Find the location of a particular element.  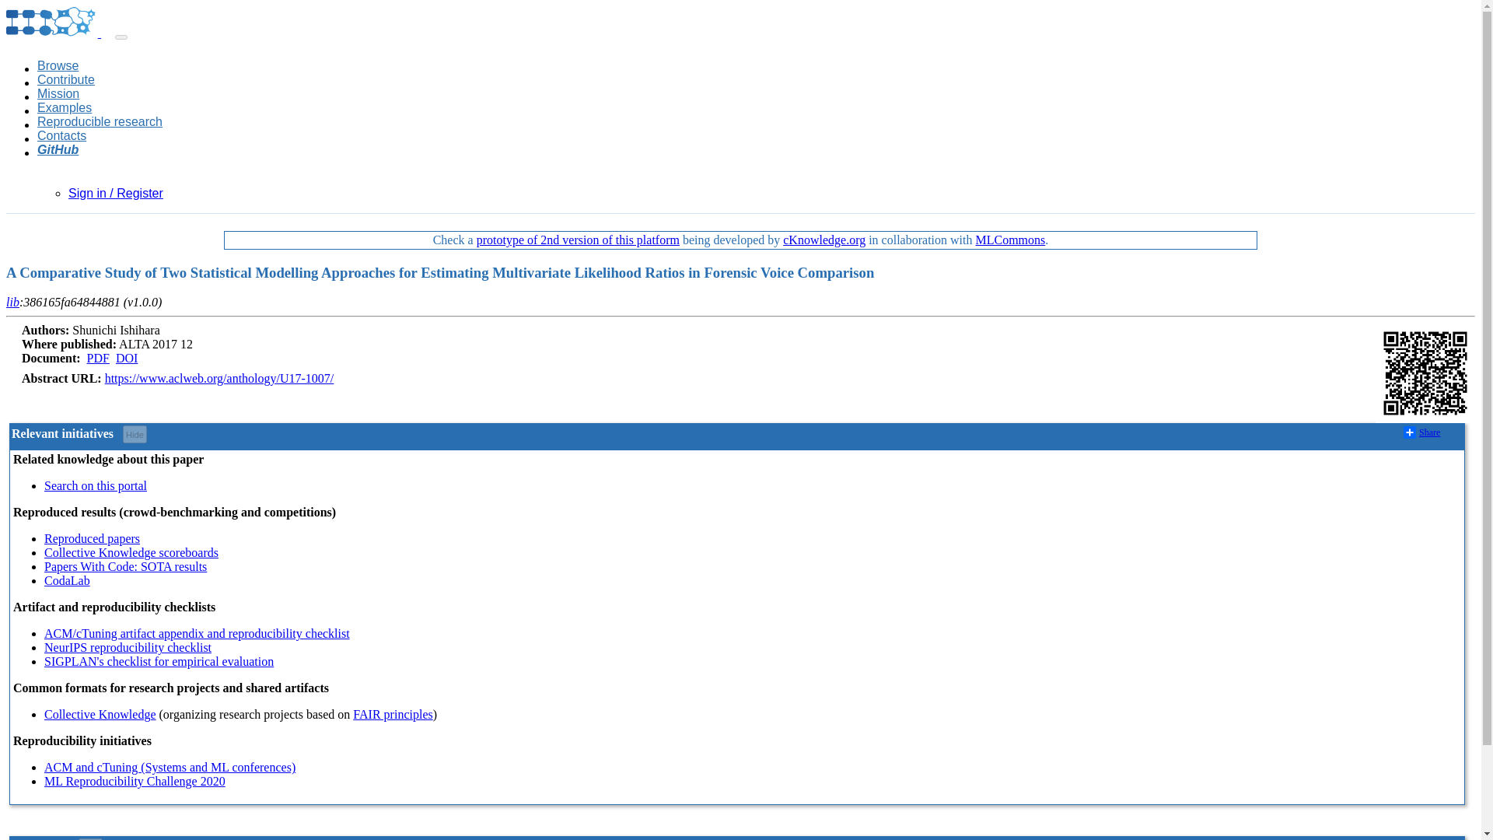

CodaLab is located at coordinates (67, 580).